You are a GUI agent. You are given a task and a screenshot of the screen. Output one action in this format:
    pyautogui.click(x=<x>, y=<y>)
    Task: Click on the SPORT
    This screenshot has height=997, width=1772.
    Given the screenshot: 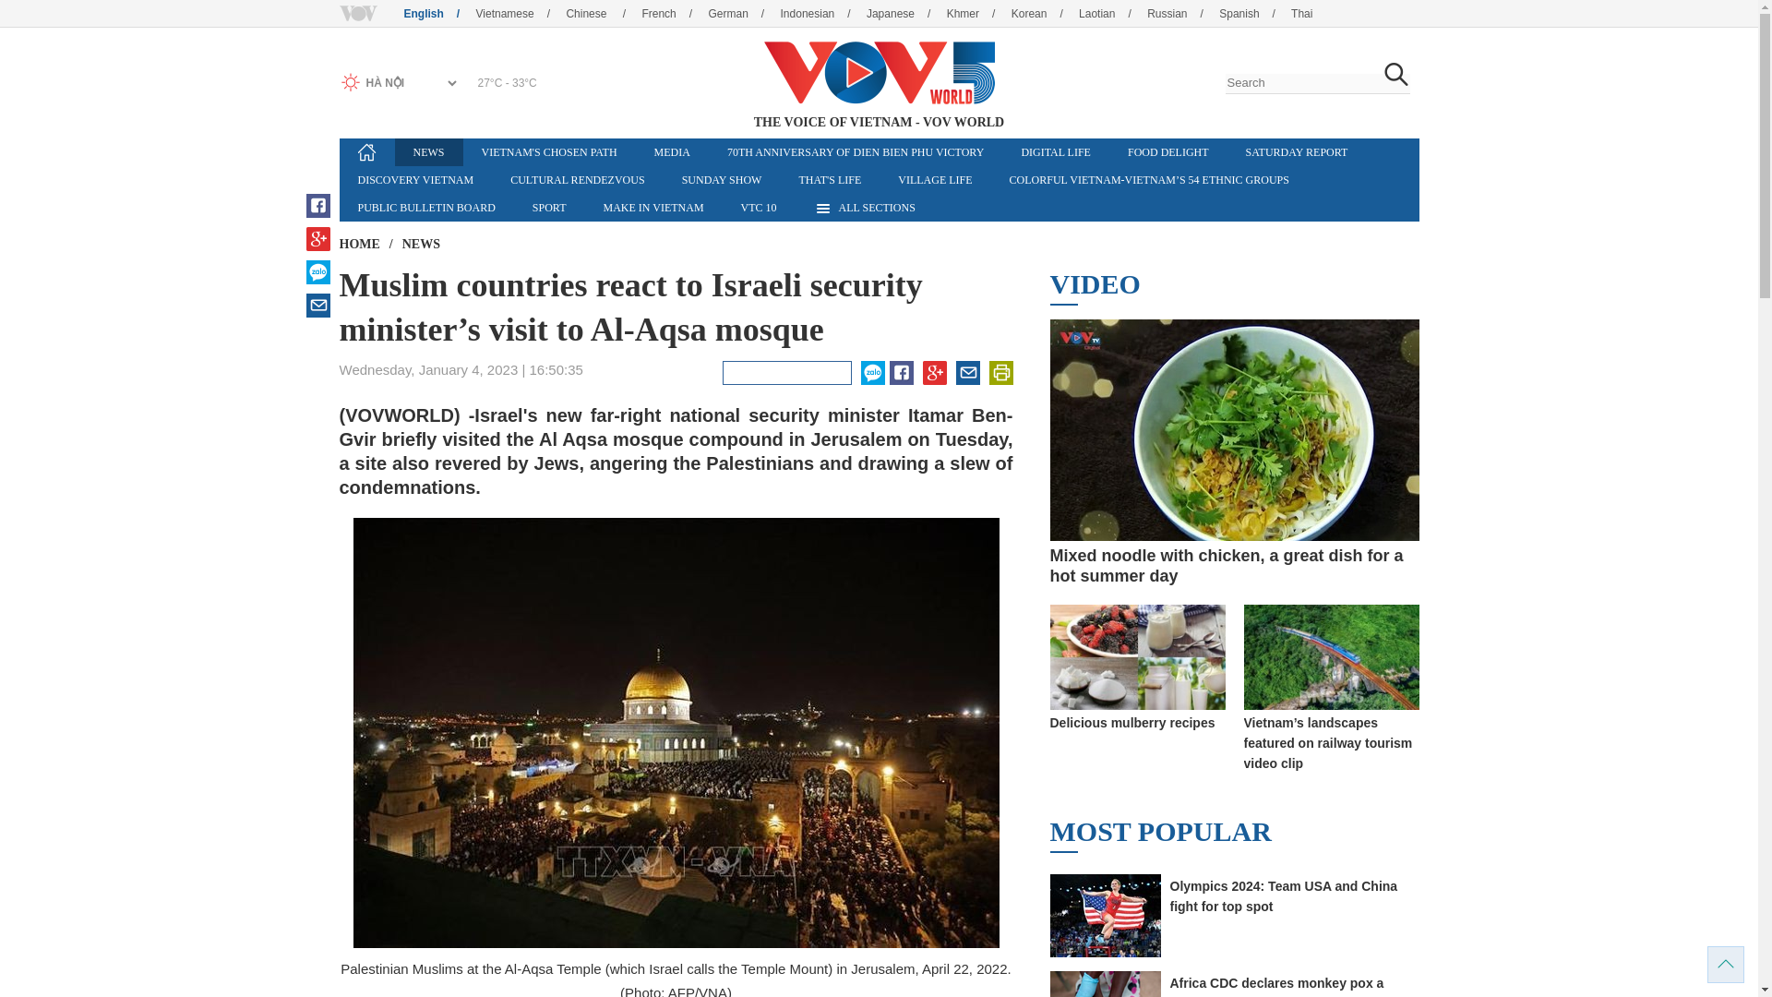 What is the action you would take?
    pyautogui.click(x=548, y=207)
    